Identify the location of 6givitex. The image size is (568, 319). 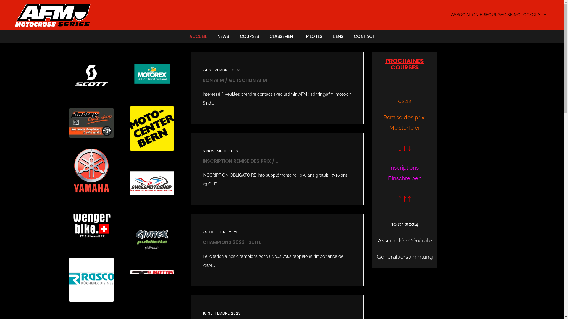
(152, 238).